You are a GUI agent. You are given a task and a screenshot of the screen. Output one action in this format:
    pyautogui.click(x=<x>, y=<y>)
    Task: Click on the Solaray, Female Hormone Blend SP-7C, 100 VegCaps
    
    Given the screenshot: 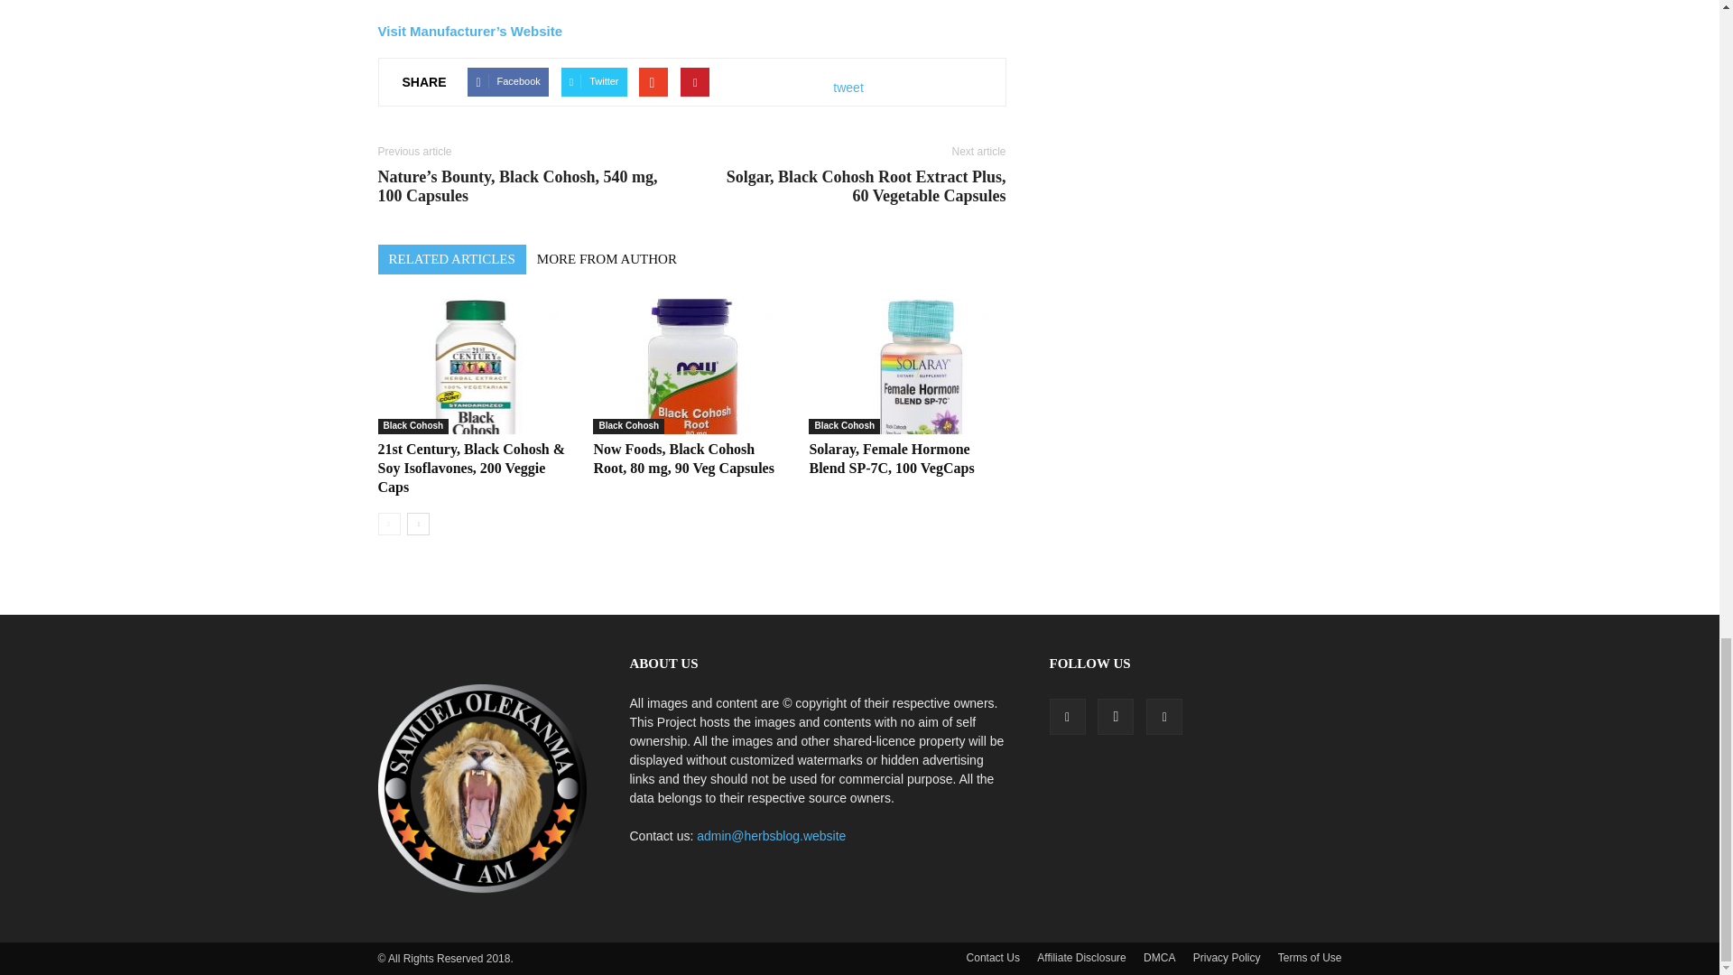 What is the action you would take?
    pyautogui.click(x=892, y=459)
    